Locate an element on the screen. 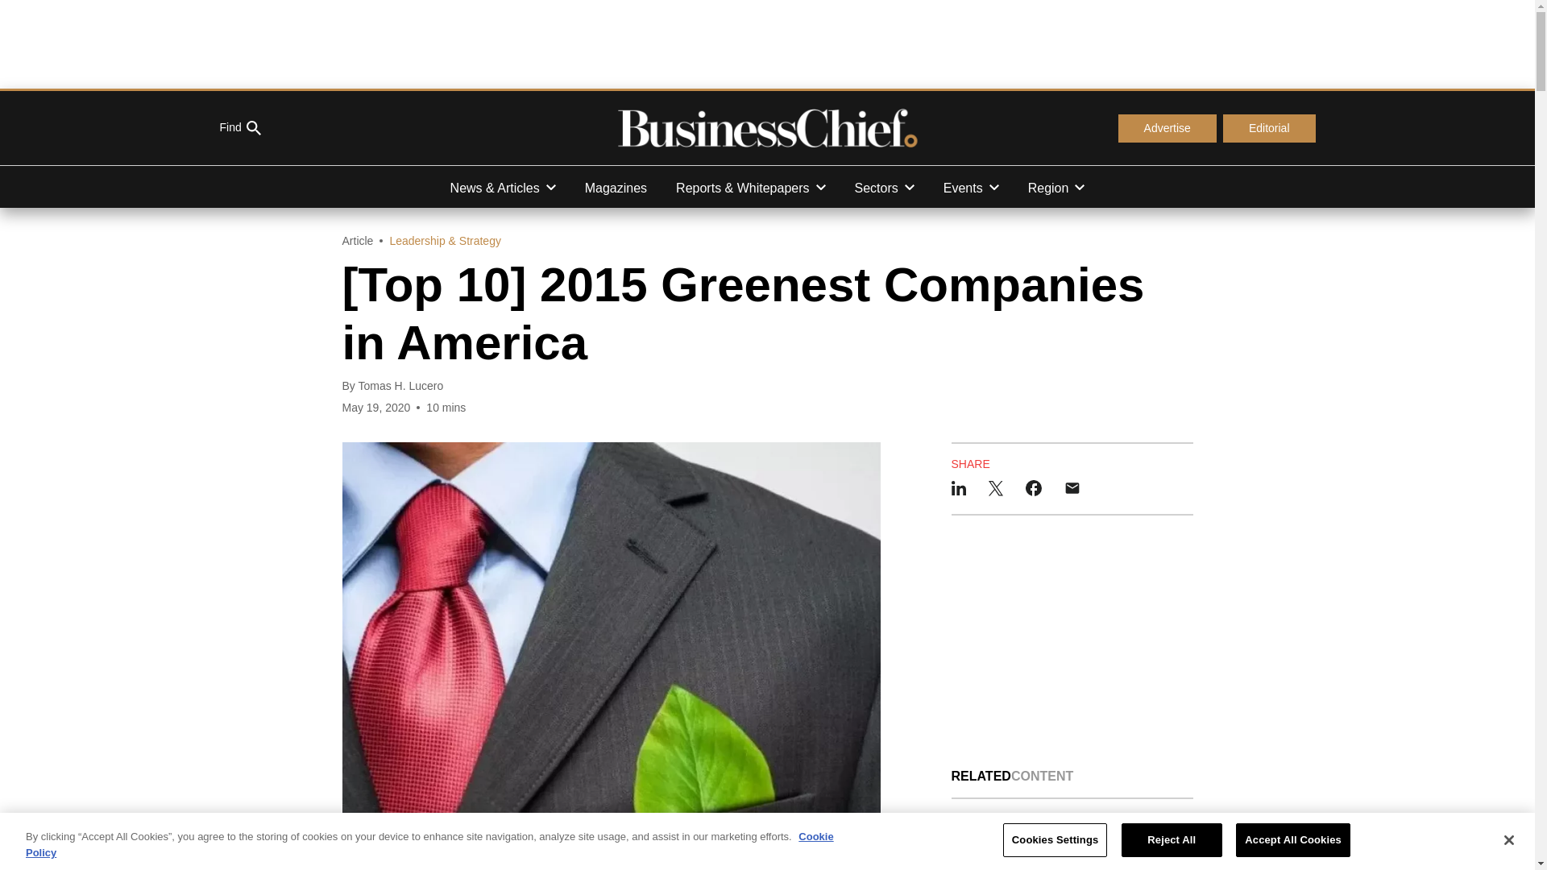 This screenshot has height=870, width=1547. Find is located at coordinates (239, 128).